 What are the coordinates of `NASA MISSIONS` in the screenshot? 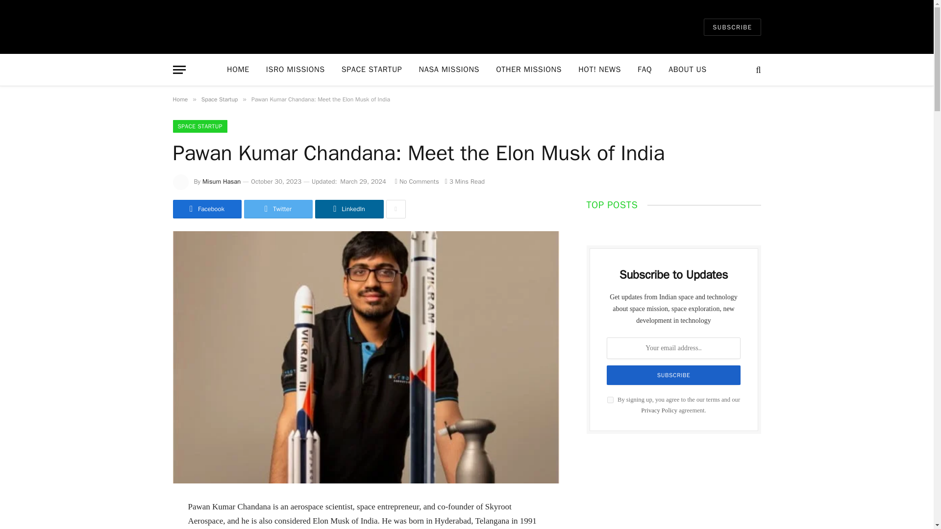 It's located at (449, 70).